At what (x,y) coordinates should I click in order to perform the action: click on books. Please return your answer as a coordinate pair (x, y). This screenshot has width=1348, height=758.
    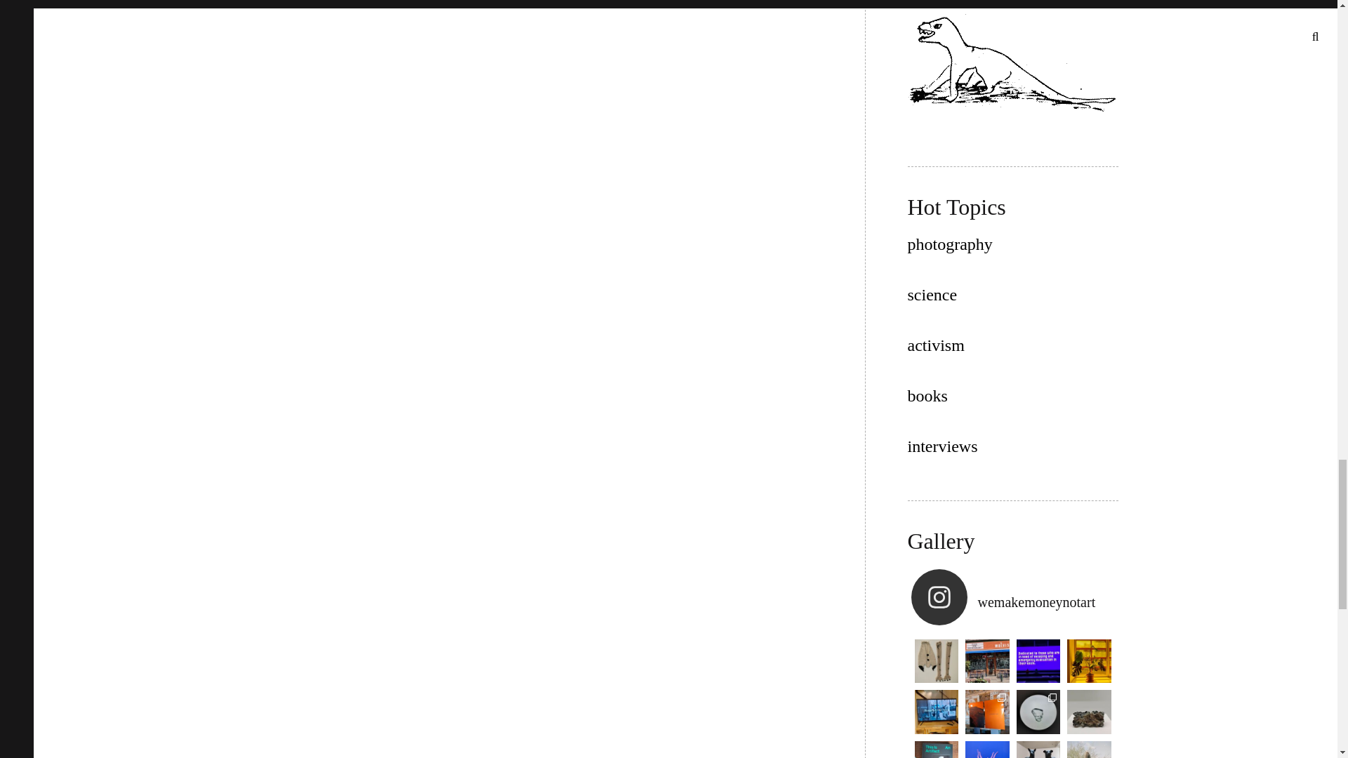
    Looking at the image, I should click on (927, 395).